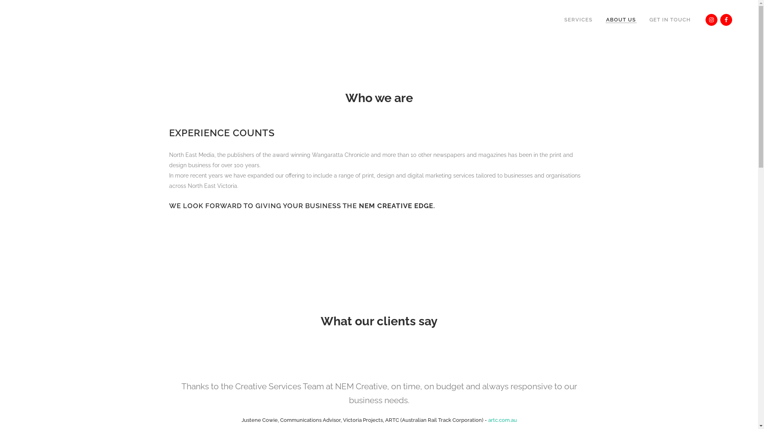 The image size is (764, 429). Describe the element at coordinates (621, 20) in the screenshot. I see `ABOUT US` at that location.